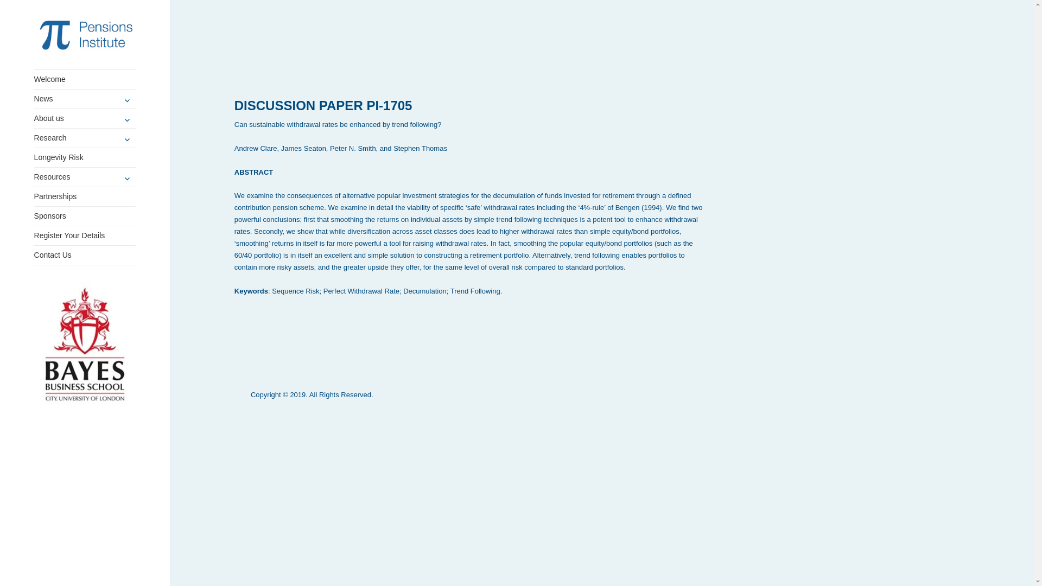 The height and width of the screenshot is (586, 1042). Describe the element at coordinates (85, 79) in the screenshot. I see `Welcome` at that location.